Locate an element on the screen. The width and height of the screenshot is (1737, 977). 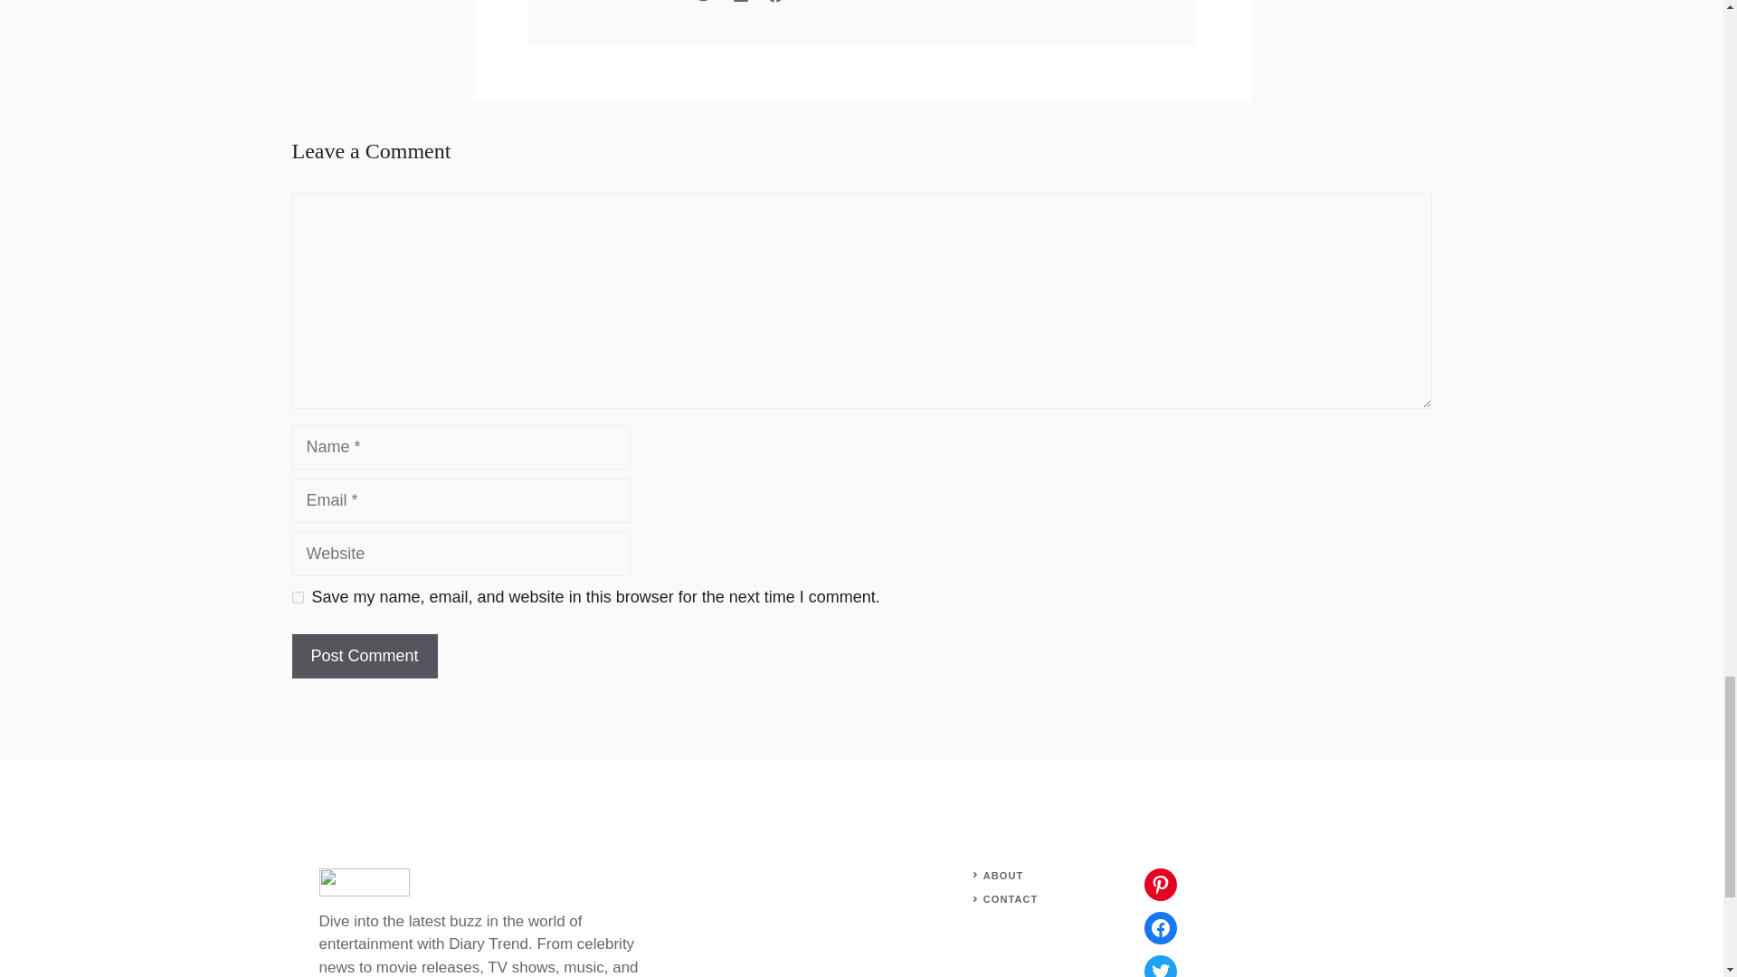
yes is located at coordinates (297, 597).